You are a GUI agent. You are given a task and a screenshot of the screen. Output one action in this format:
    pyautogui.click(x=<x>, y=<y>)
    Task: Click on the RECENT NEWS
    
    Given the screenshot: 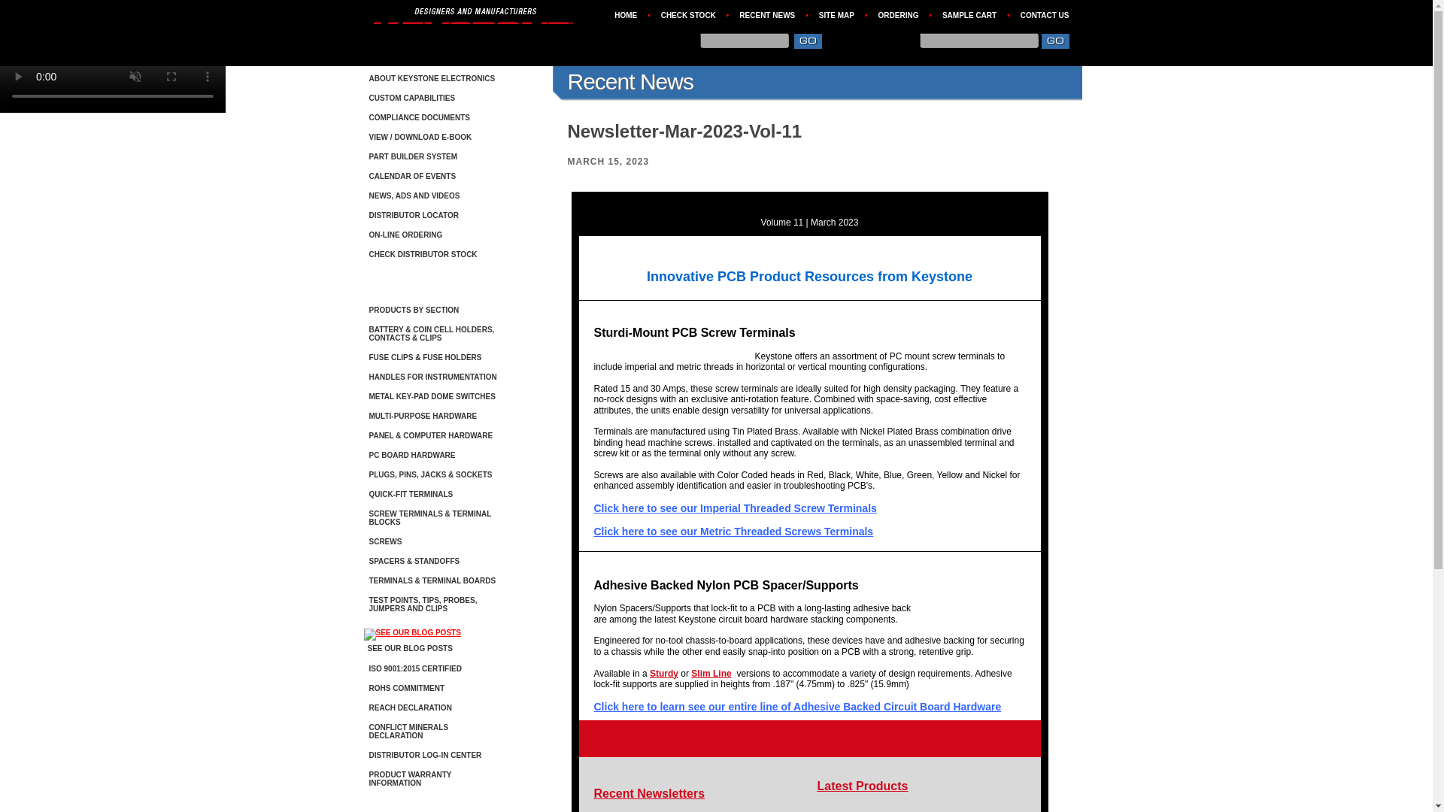 What is the action you would take?
    pyautogui.click(x=767, y=15)
    